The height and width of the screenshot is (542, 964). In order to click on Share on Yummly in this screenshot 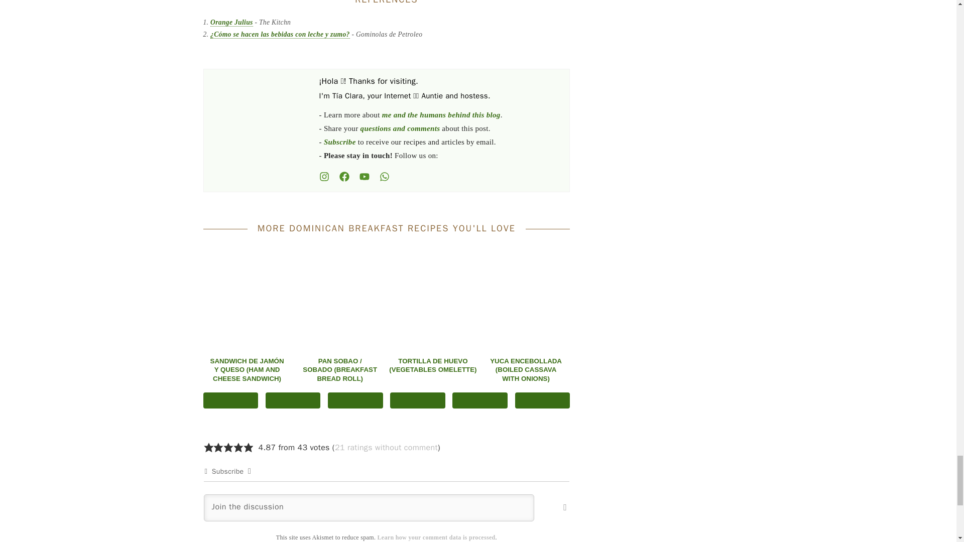, I will do `click(418, 400)`.